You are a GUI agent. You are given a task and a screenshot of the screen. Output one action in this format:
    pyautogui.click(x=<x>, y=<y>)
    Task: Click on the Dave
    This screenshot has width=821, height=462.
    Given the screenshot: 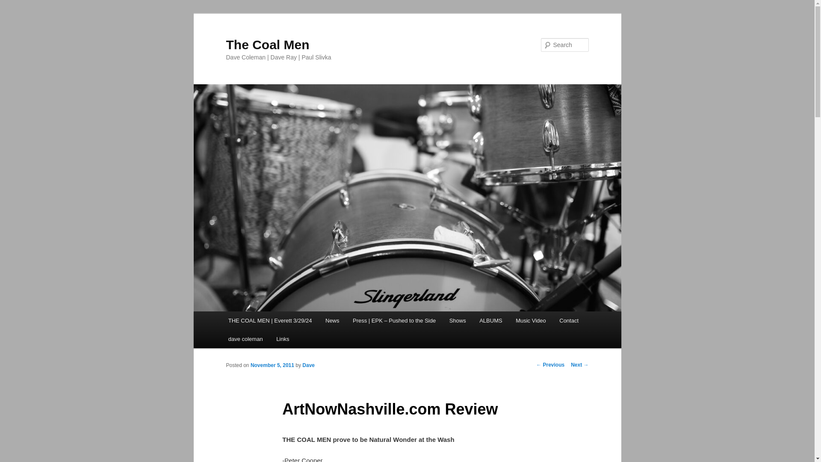 What is the action you would take?
    pyautogui.click(x=308, y=365)
    